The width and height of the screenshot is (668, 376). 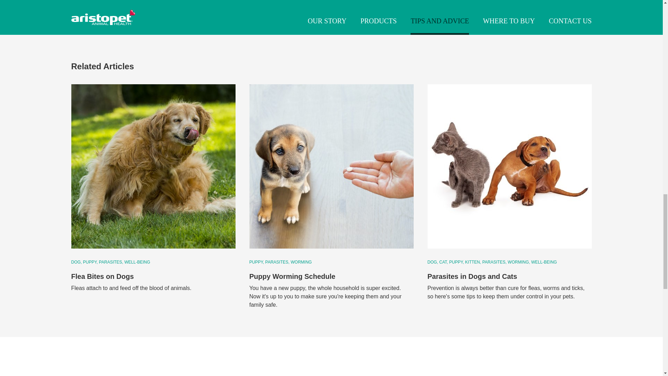 I want to click on Puppy Worming Schedule, so click(x=292, y=276).